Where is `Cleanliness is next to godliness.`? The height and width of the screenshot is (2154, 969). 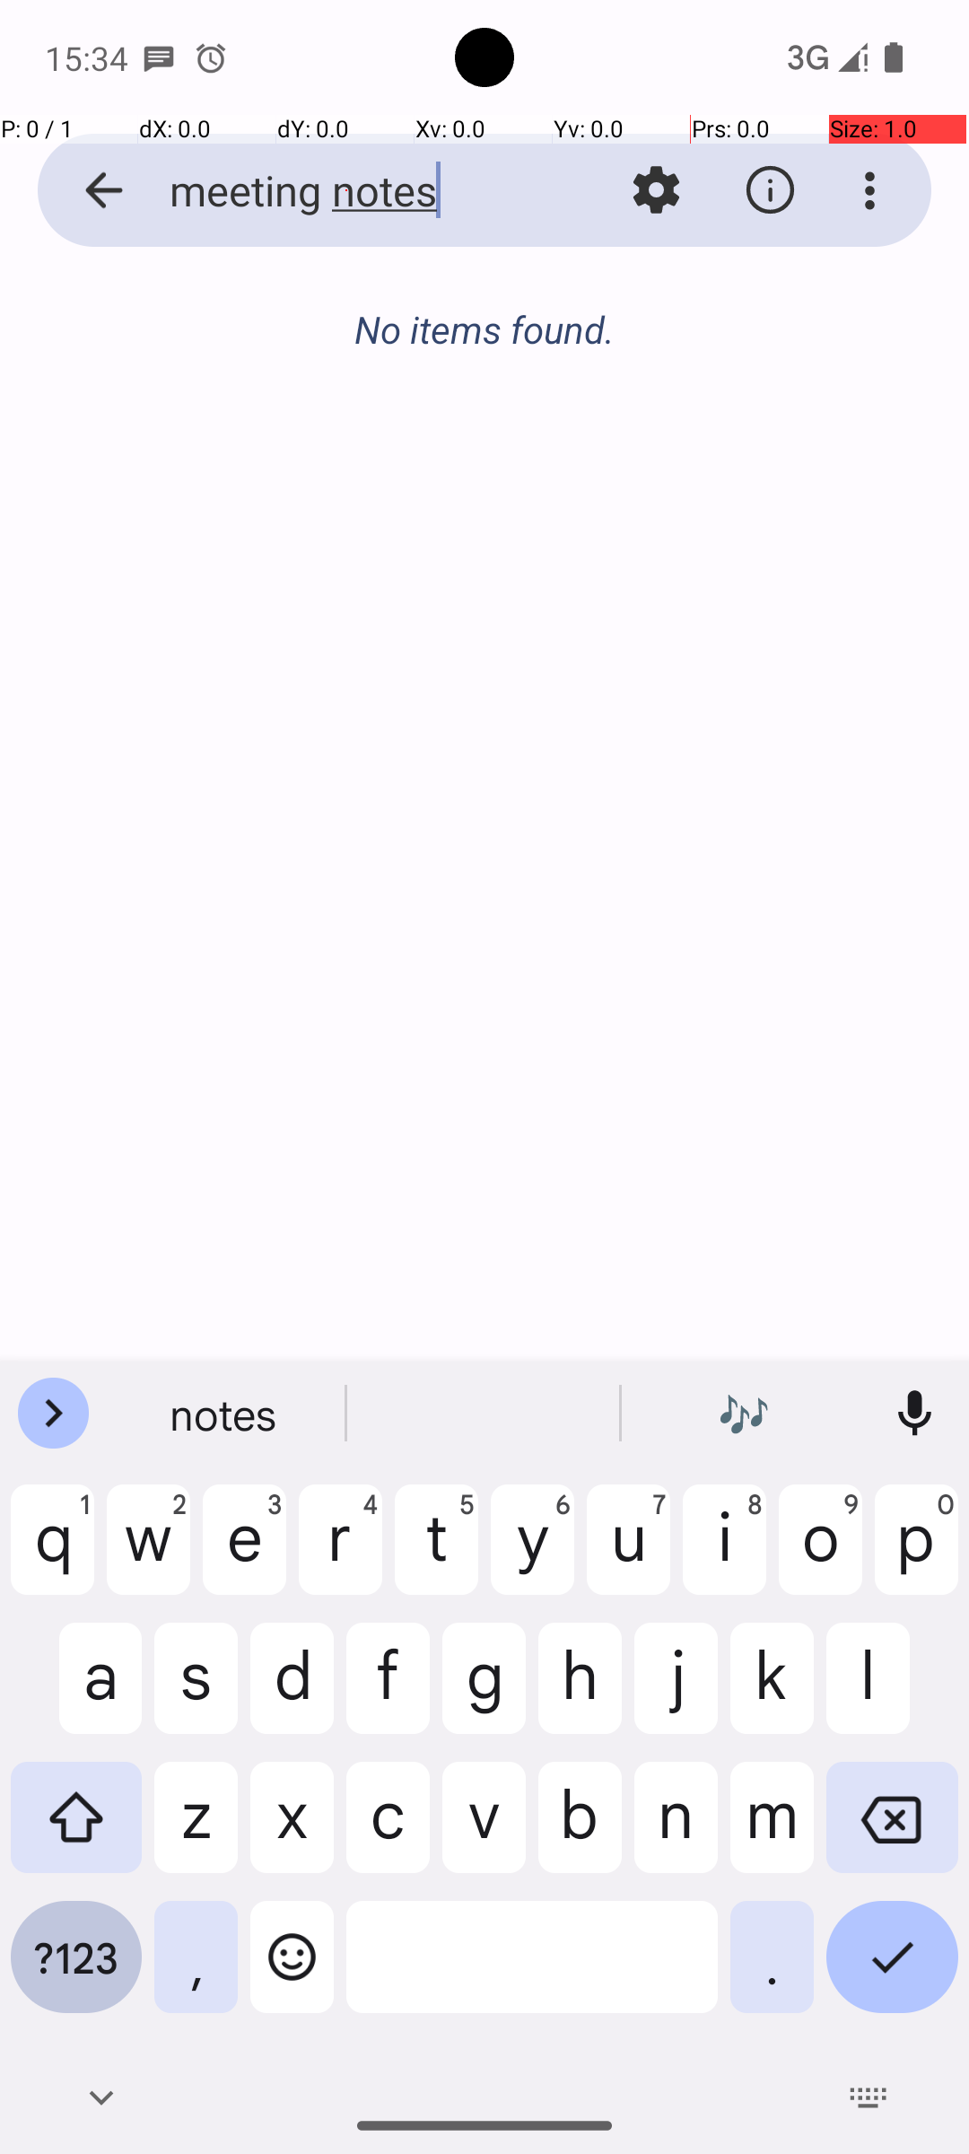
Cleanliness is next to godliness. is located at coordinates (560, 619).